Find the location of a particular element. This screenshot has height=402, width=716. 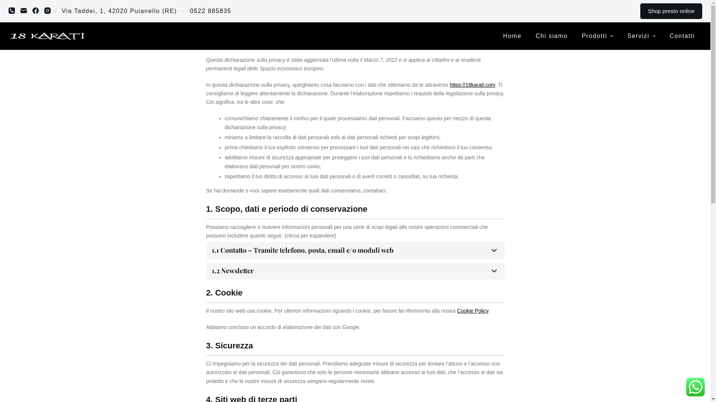

https://18karati.com is located at coordinates (472, 85).